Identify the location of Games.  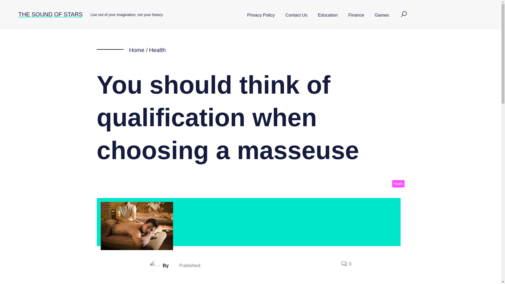
(382, 15).